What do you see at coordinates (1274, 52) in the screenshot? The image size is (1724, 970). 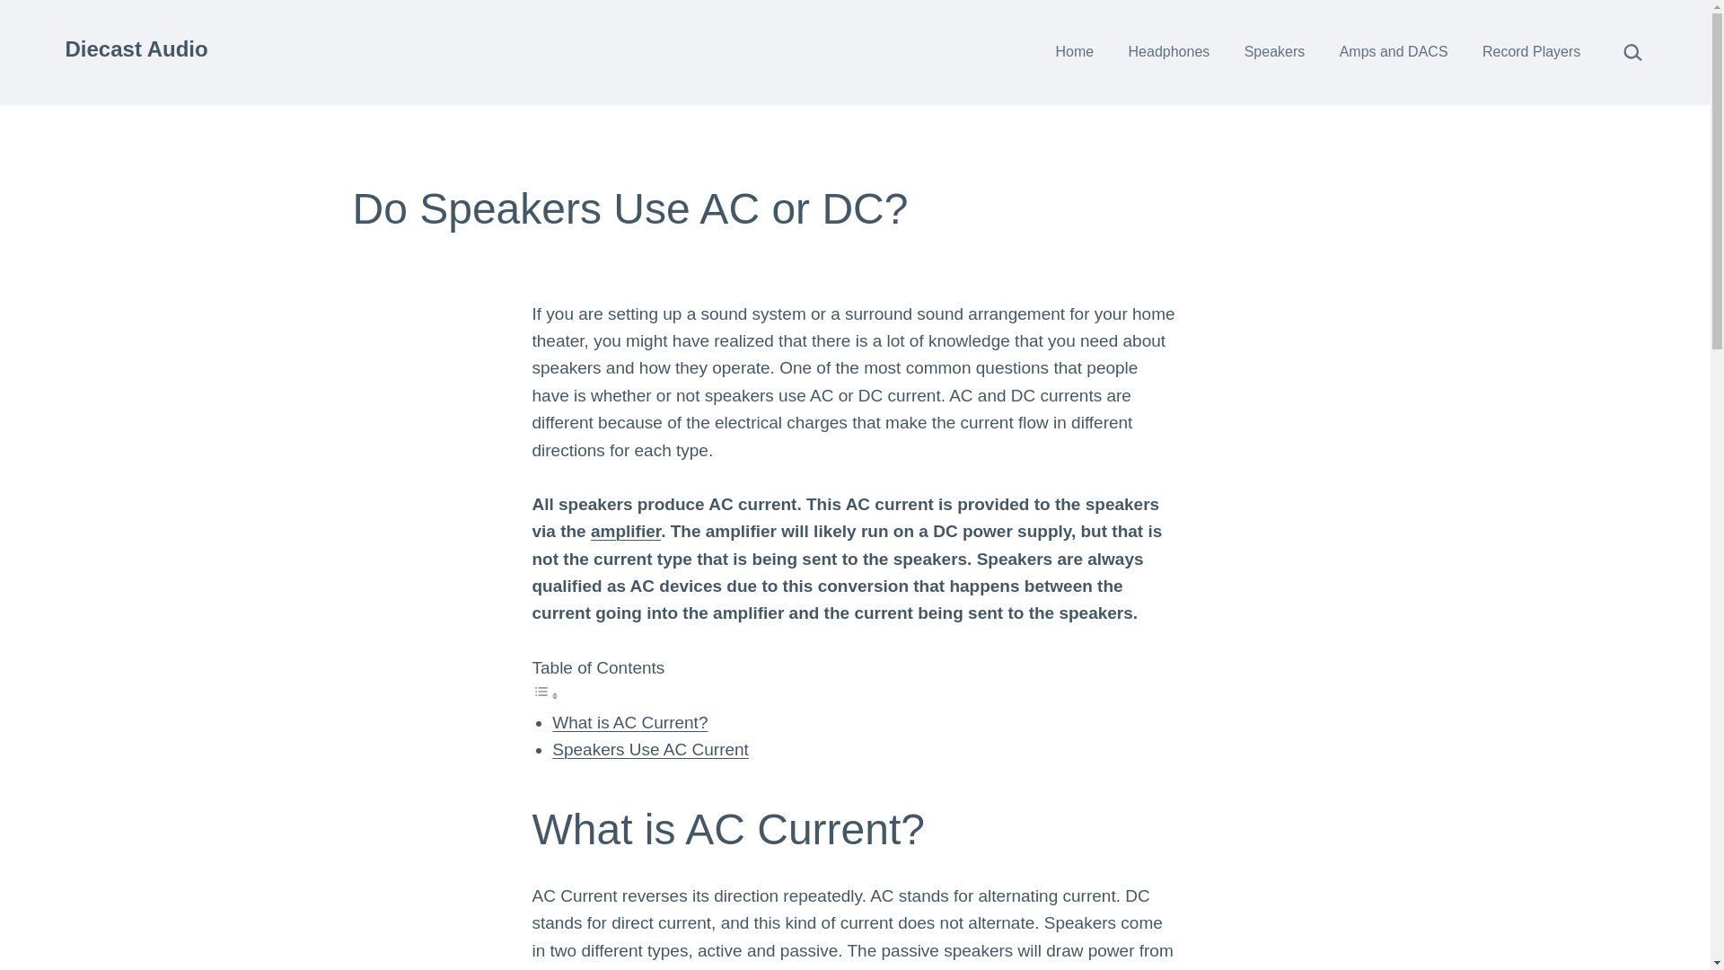 I see `Speakers` at bounding box center [1274, 52].